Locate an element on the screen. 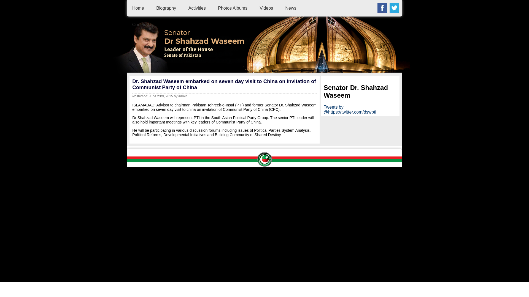  Videos is located at coordinates (266, 8).